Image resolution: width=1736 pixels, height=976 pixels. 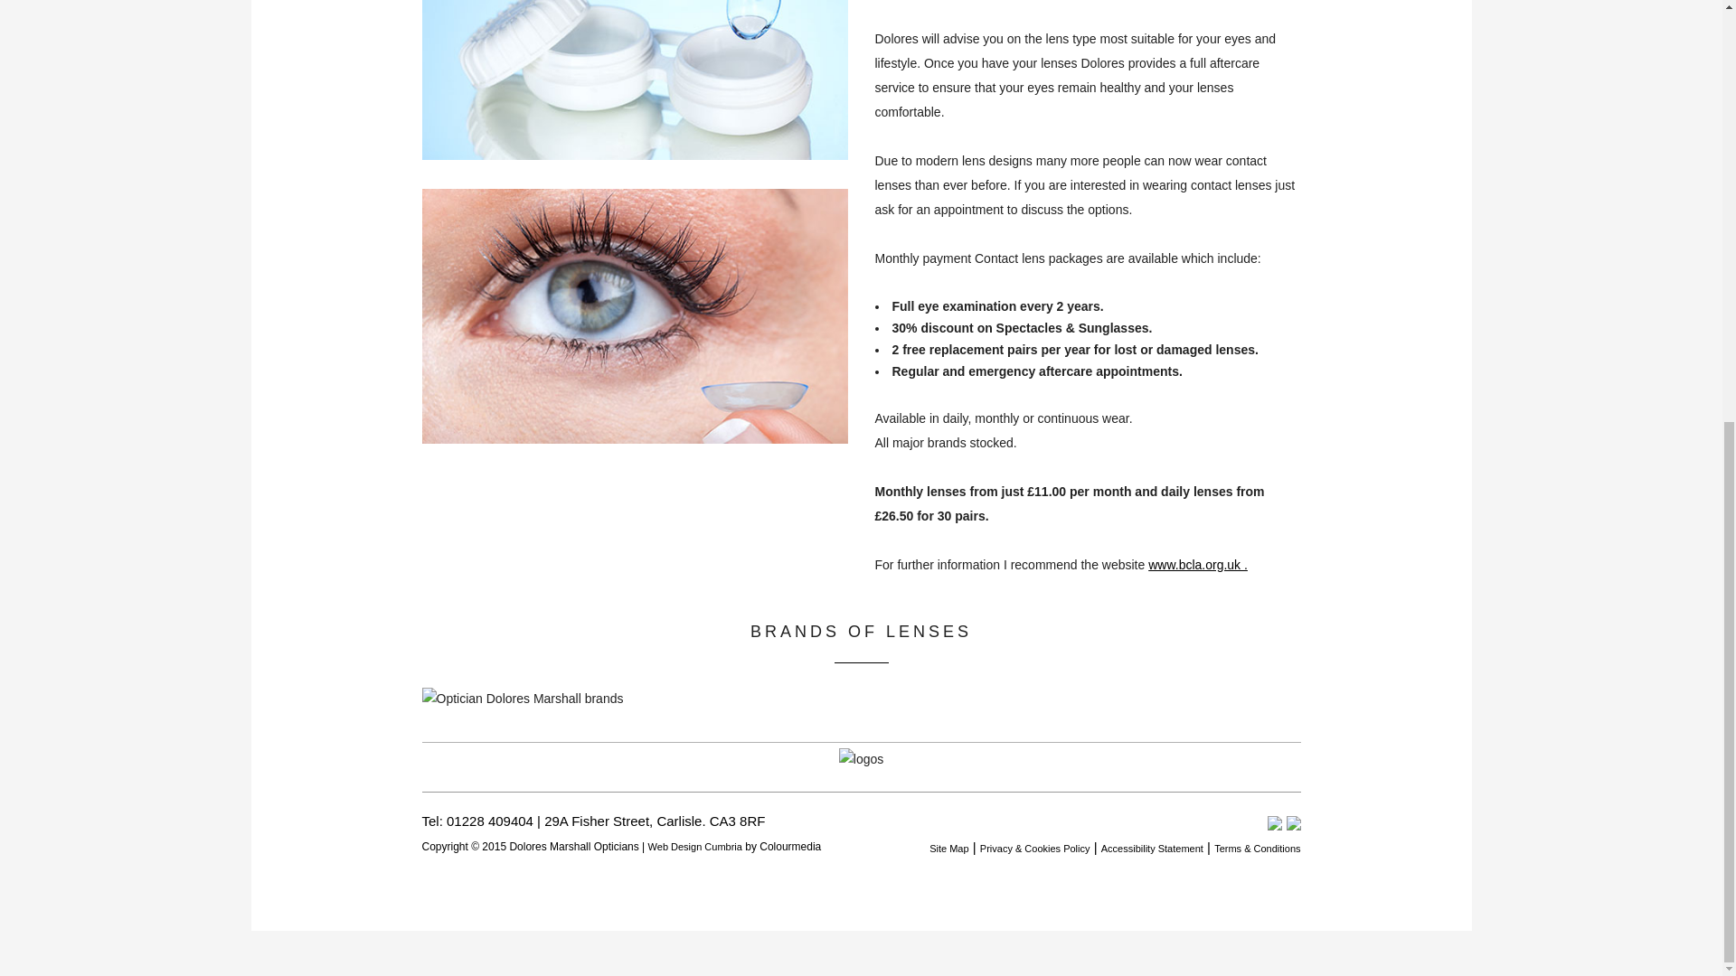 I want to click on Accessibility Statement, so click(x=1152, y=849).